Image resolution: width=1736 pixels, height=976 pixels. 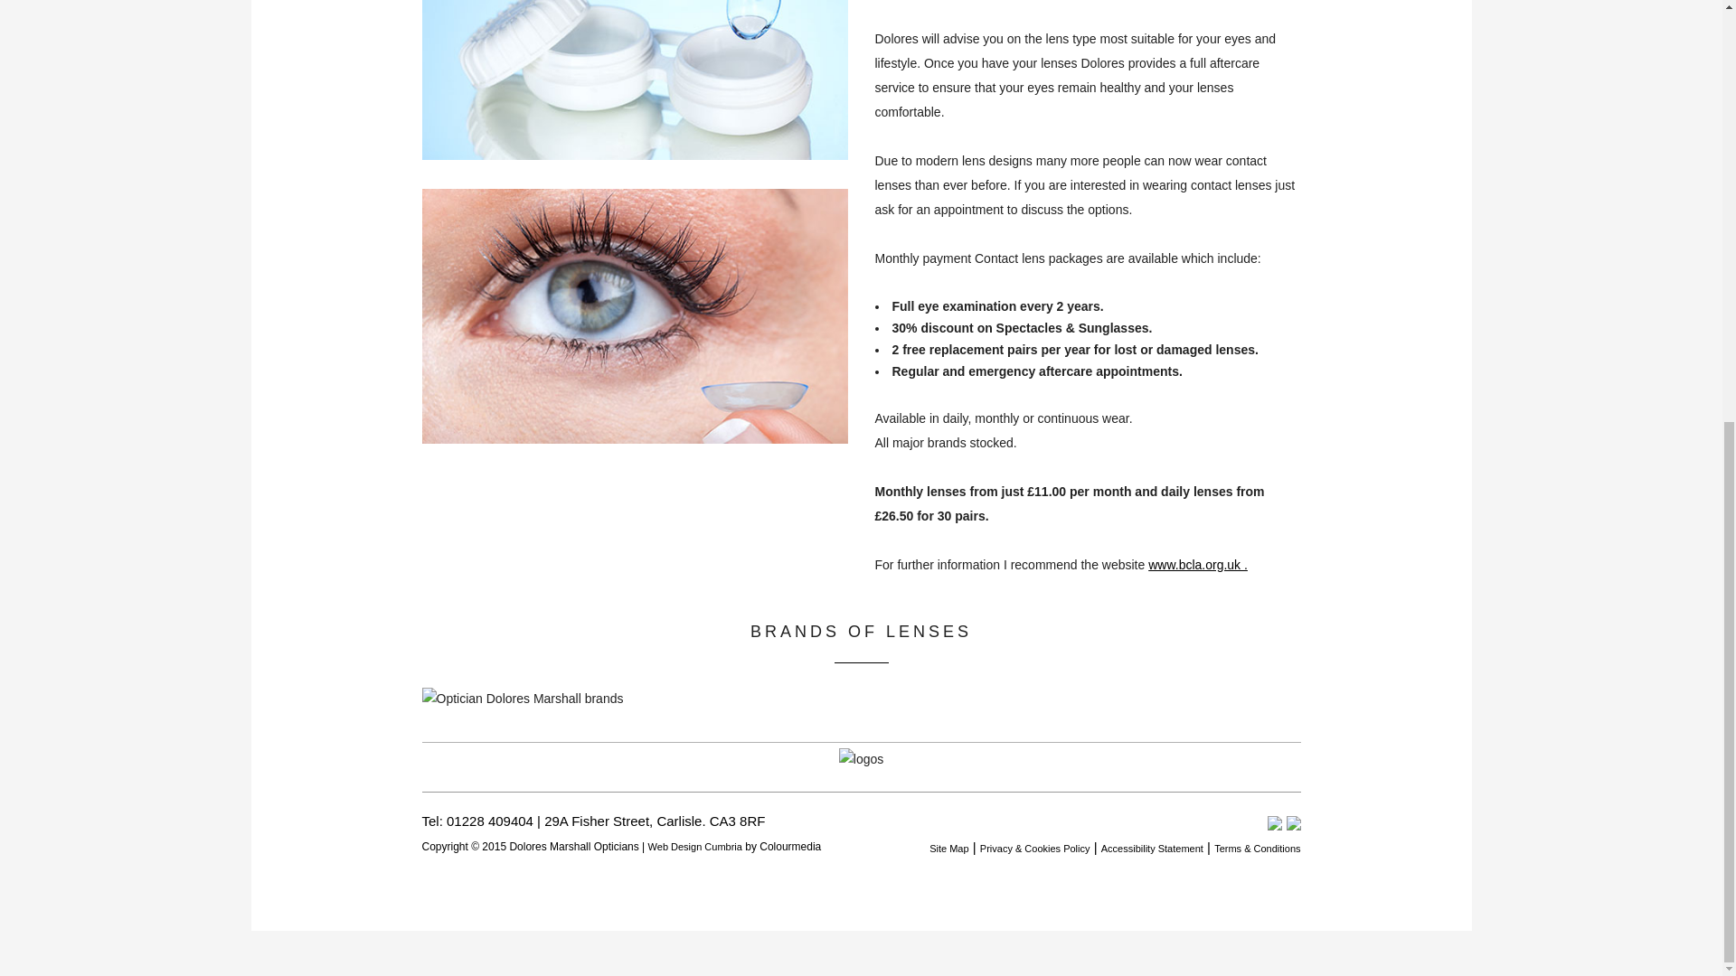 I want to click on Accessibility Statement, so click(x=1152, y=849).